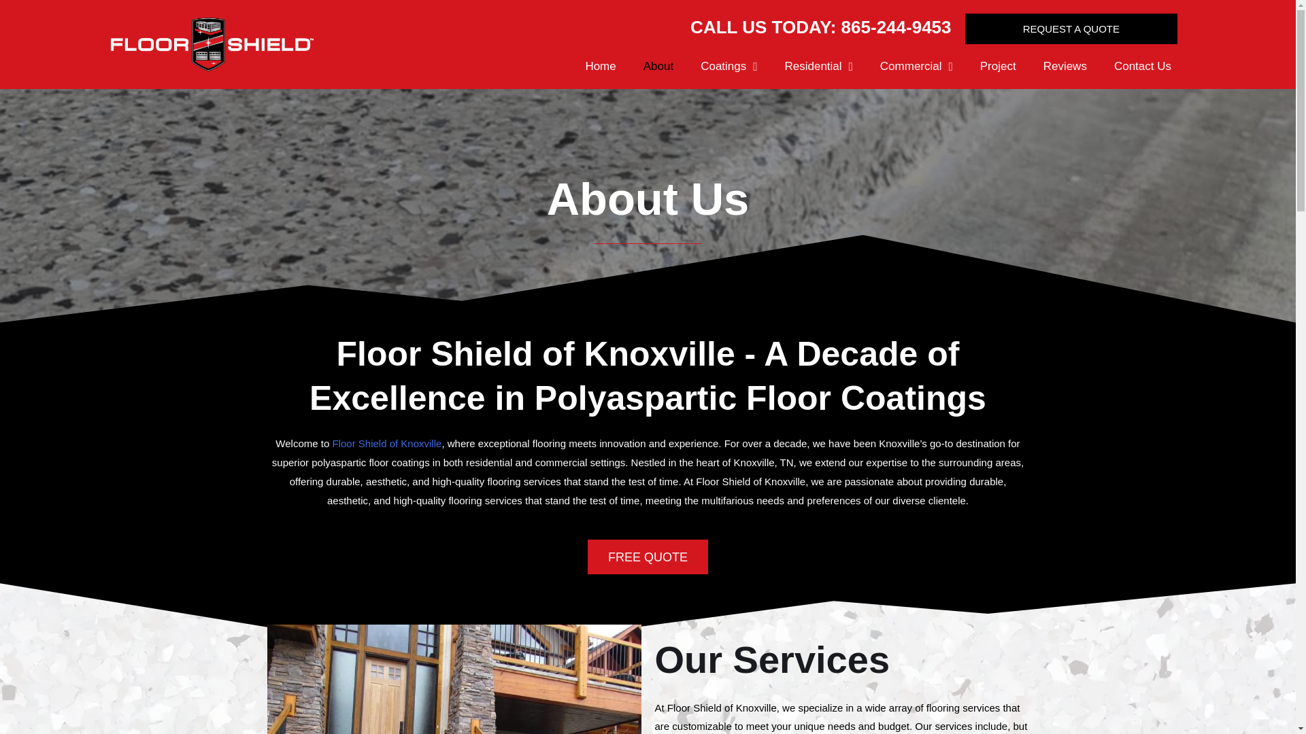 This screenshot has height=734, width=1306. Describe the element at coordinates (819, 66) in the screenshot. I see `Residential` at that location.